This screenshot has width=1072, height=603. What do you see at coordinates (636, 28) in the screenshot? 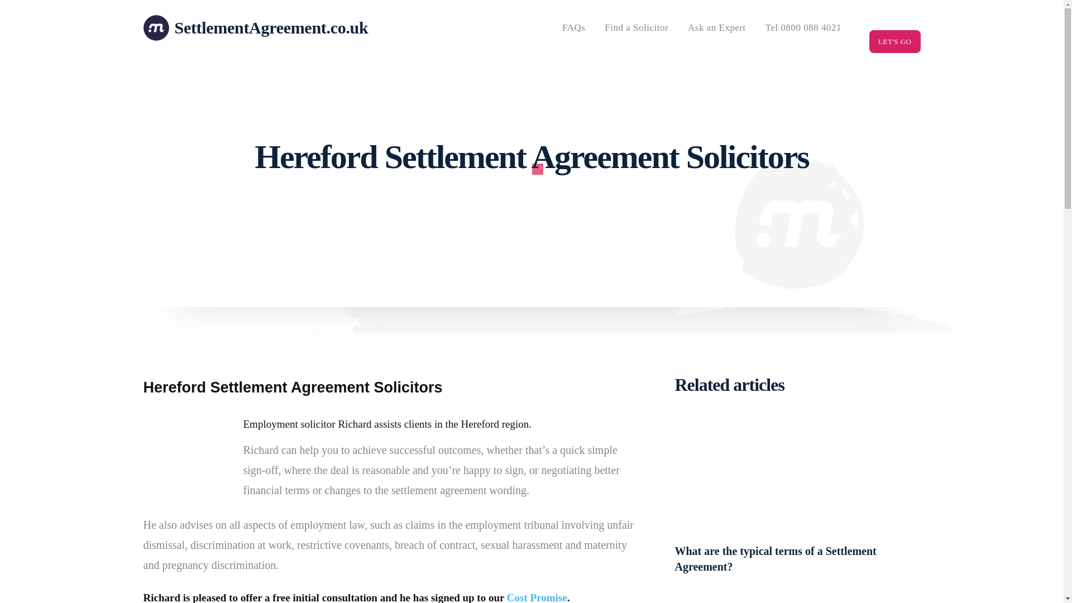
I see `Find a Solicitor` at bounding box center [636, 28].